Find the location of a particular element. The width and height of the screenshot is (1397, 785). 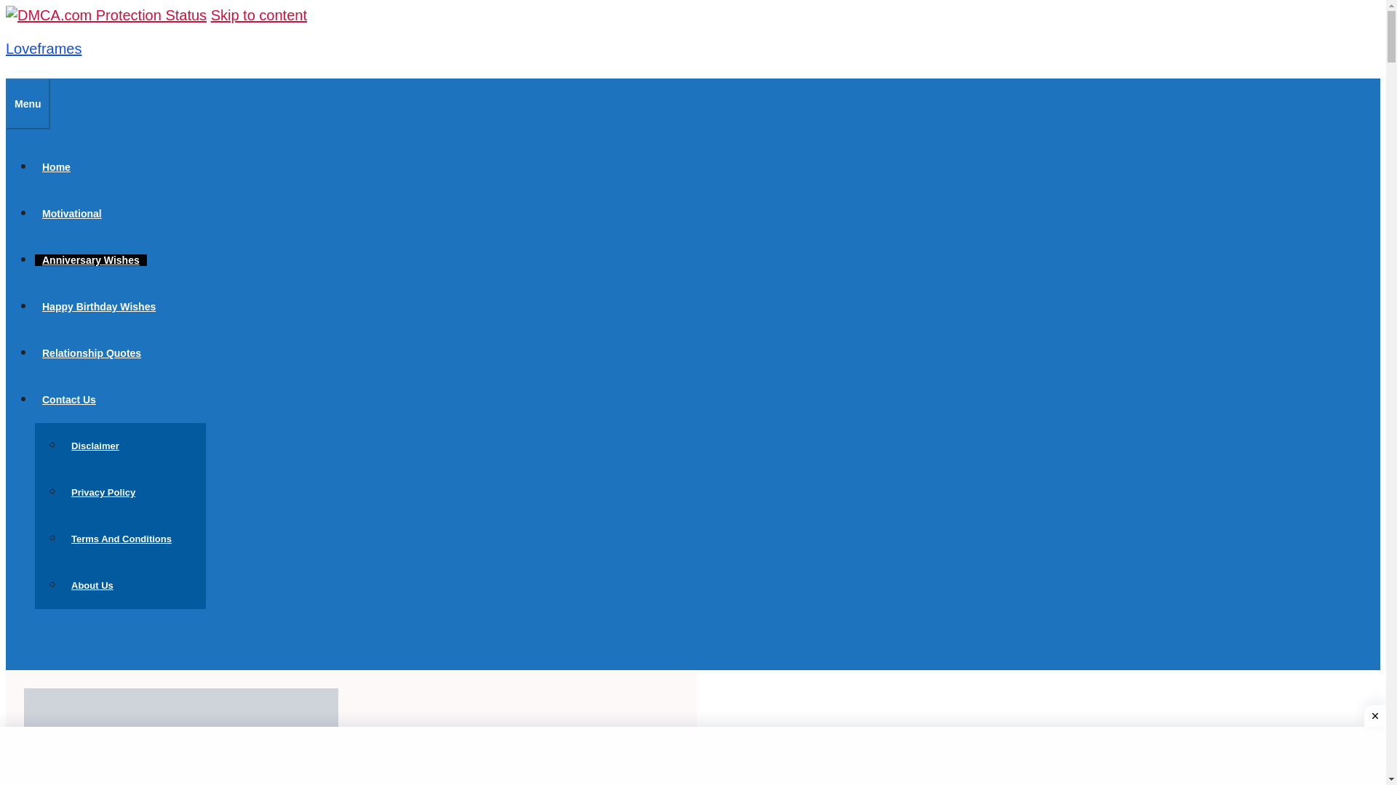

Motivational is located at coordinates (71, 214).